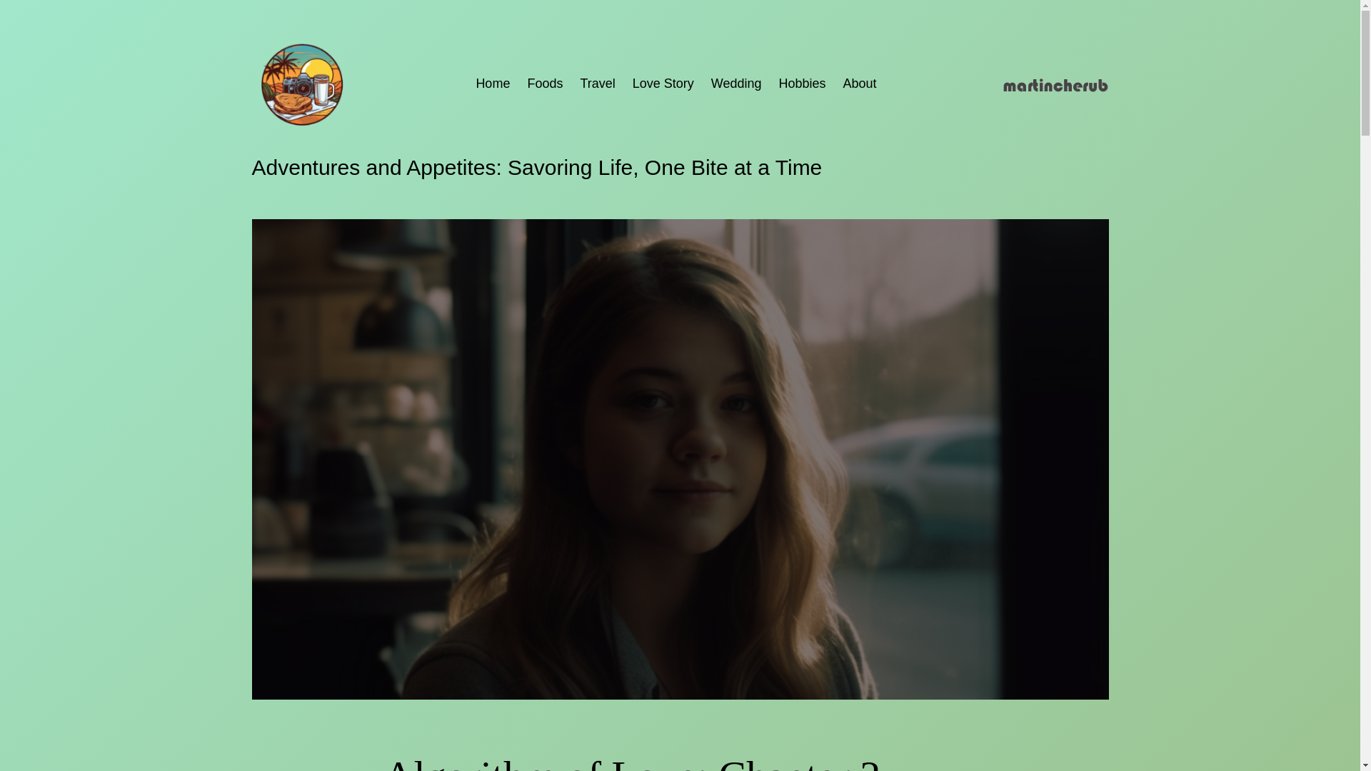  What do you see at coordinates (663, 83) in the screenshot?
I see `Love Story` at bounding box center [663, 83].